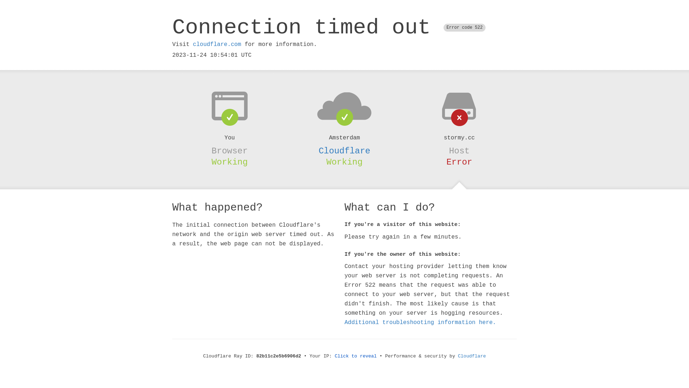 The image size is (689, 388). What do you see at coordinates (344, 151) in the screenshot?
I see `Cloudflare` at bounding box center [344, 151].